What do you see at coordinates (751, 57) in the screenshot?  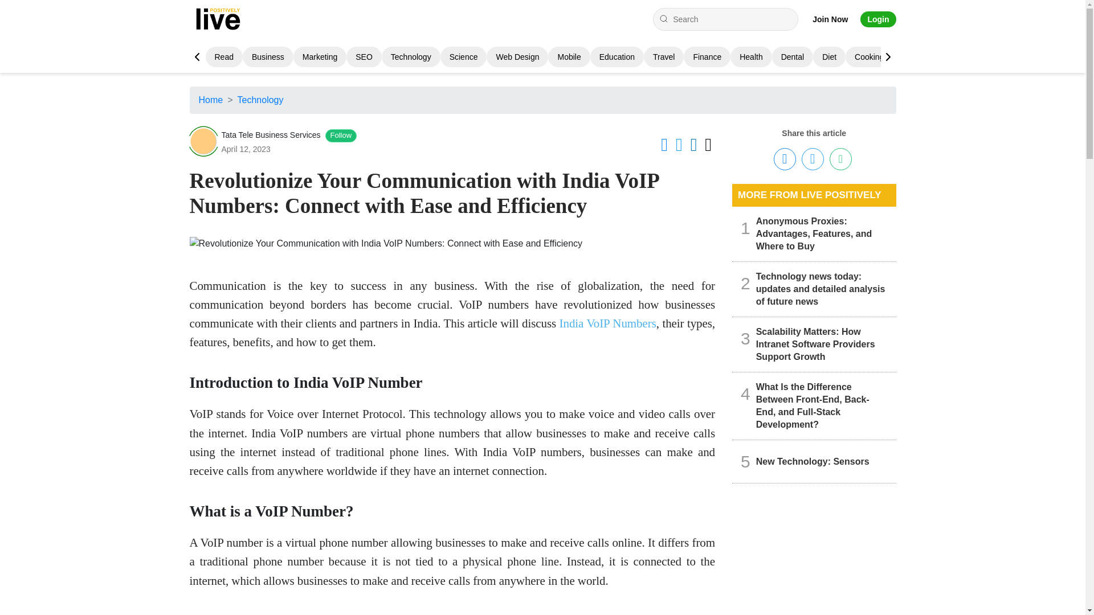 I see `Health` at bounding box center [751, 57].